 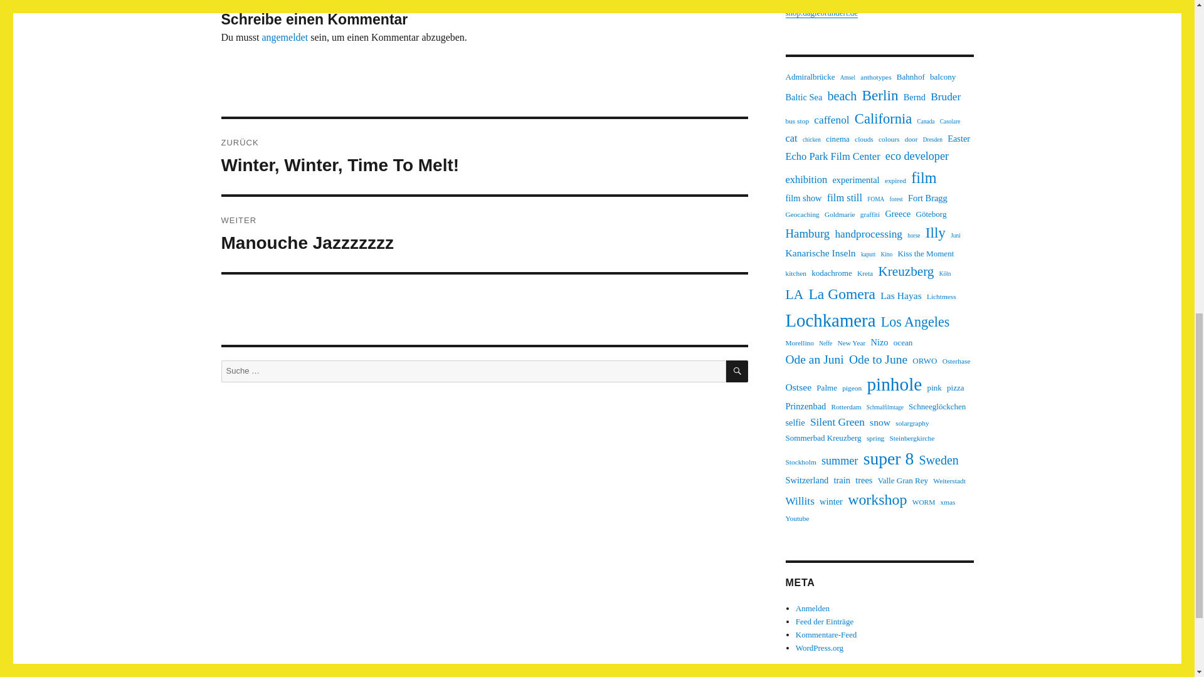 What do you see at coordinates (843, 95) in the screenshot?
I see `beach` at bounding box center [843, 95].